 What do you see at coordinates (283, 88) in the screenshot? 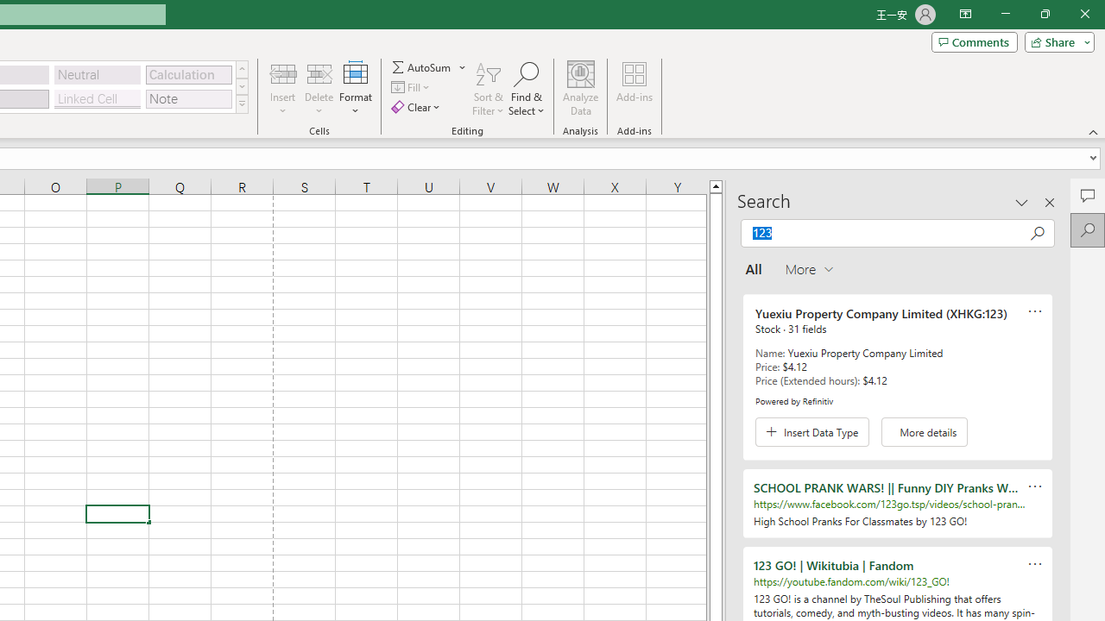
I see `Insert` at bounding box center [283, 88].